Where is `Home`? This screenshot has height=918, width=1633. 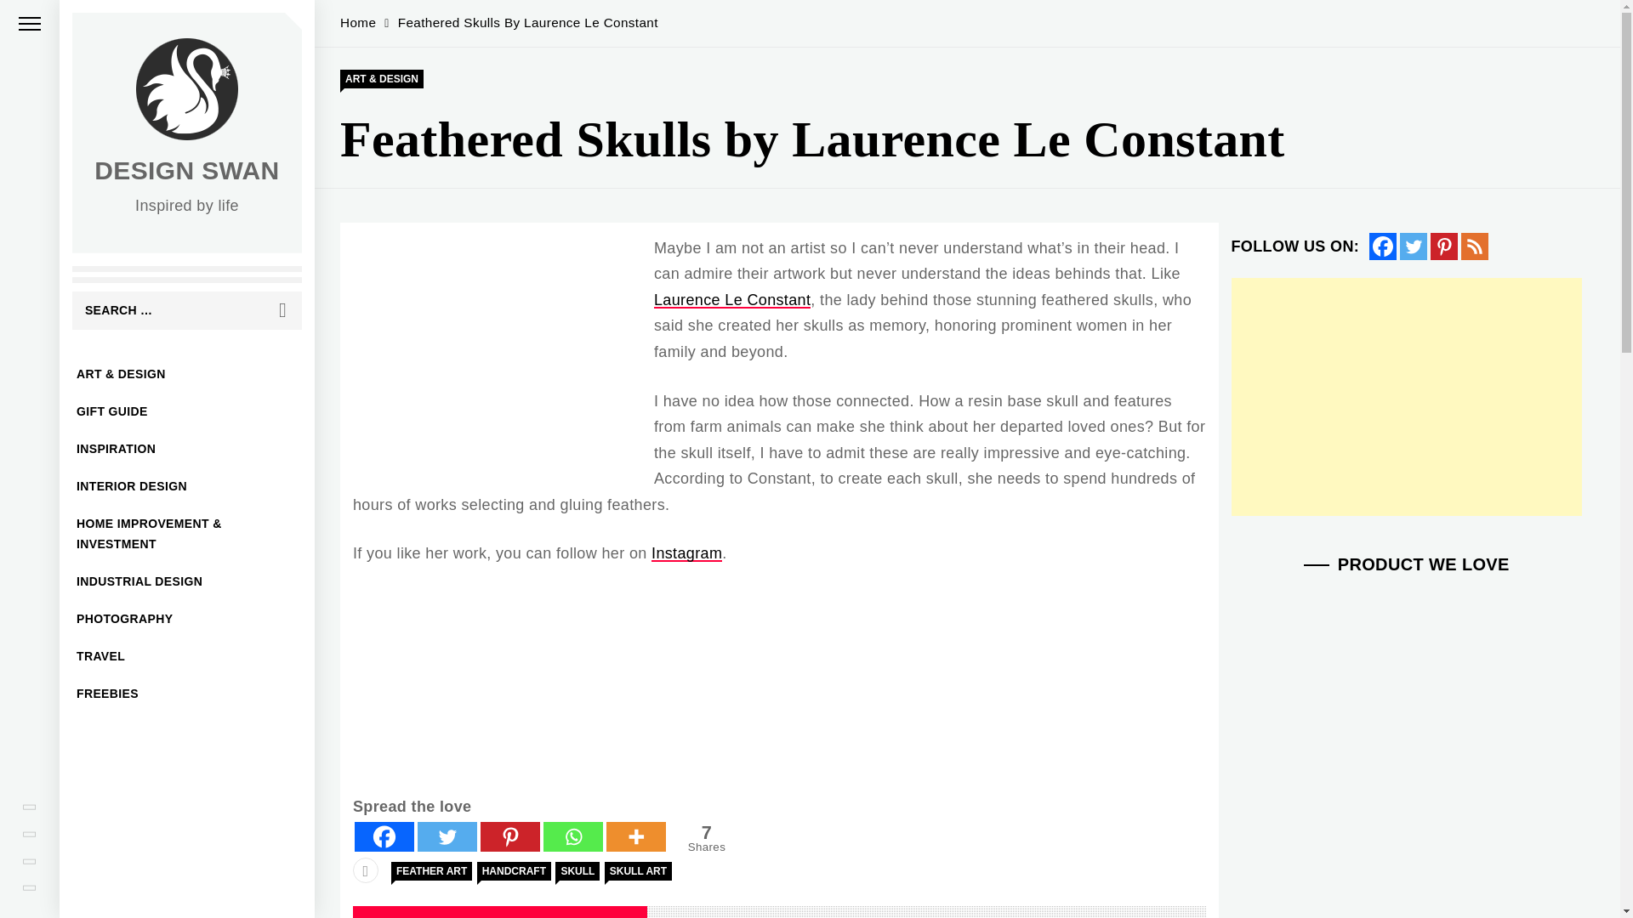
Home is located at coordinates (357, 22).